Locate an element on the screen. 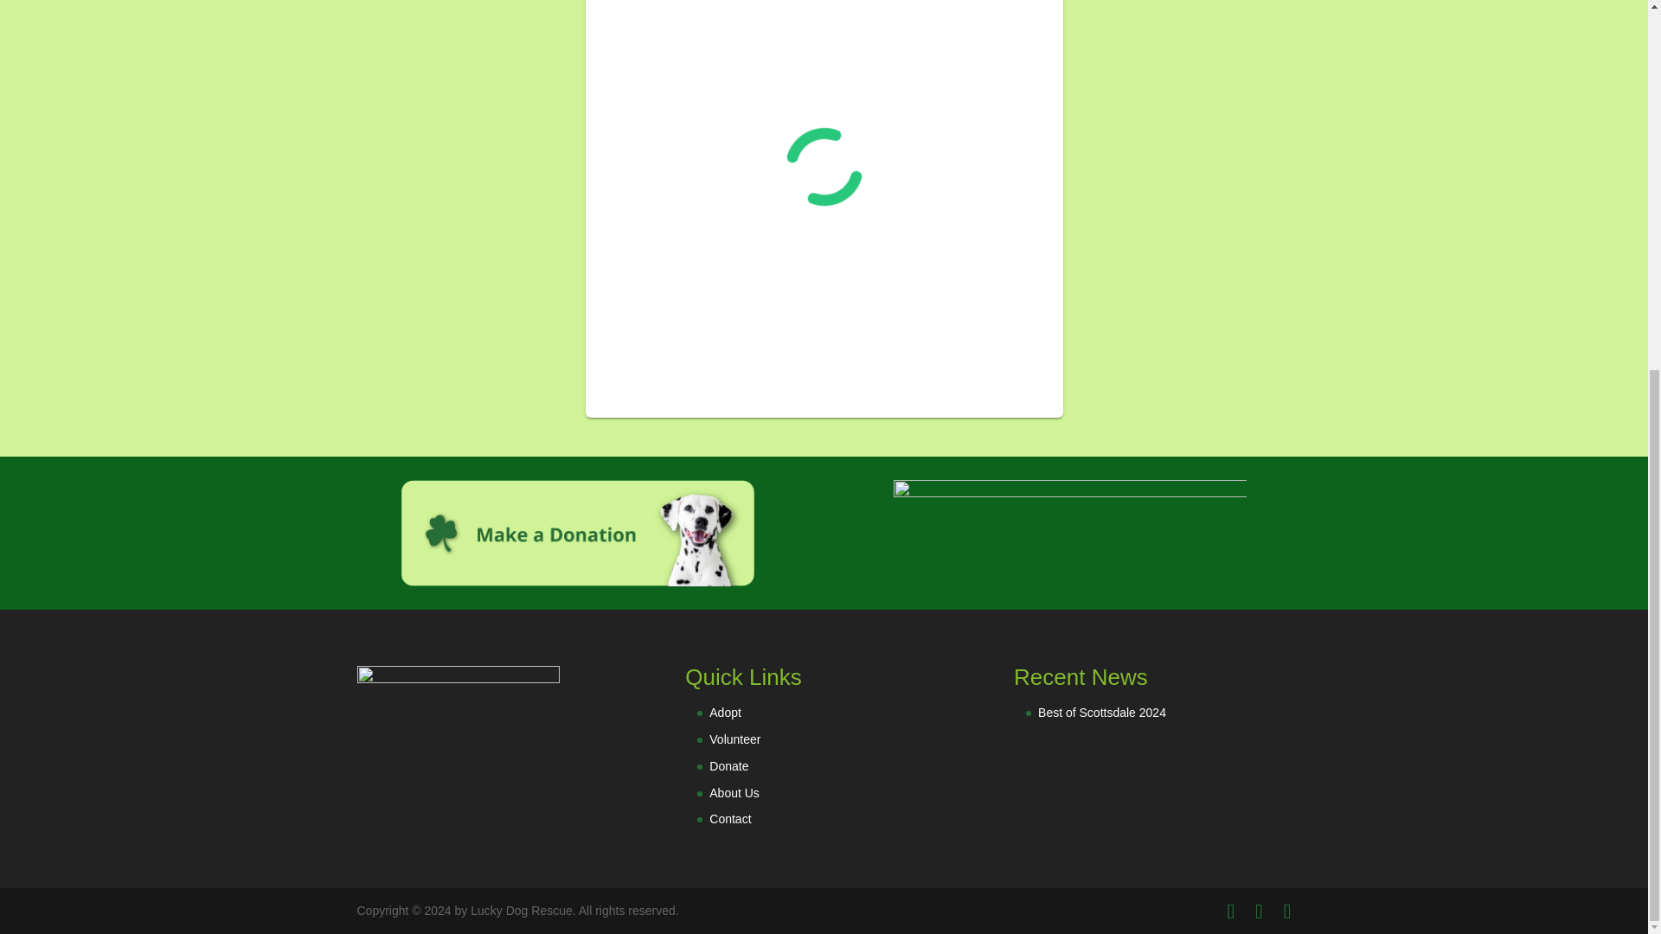 The image size is (1661, 934). Best of Scottsdale 2024 is located at coordinates (1102, 713).